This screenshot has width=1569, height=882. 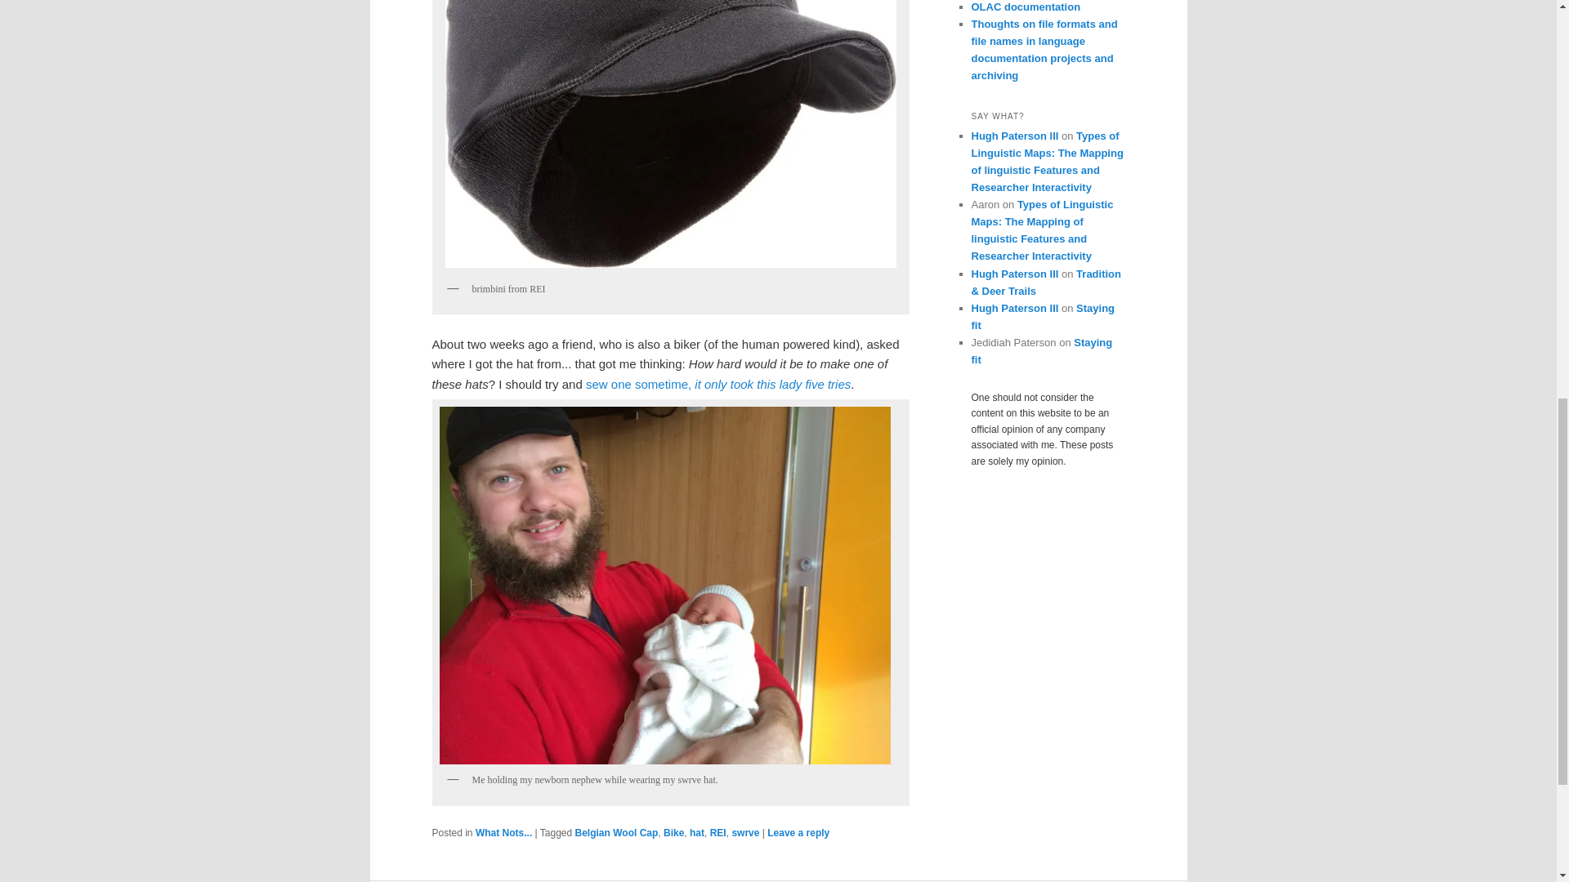 What do you see at coordinates (798, 833) in the screenshot?
I see `Leave a reply` at bounding box center [798, 833].